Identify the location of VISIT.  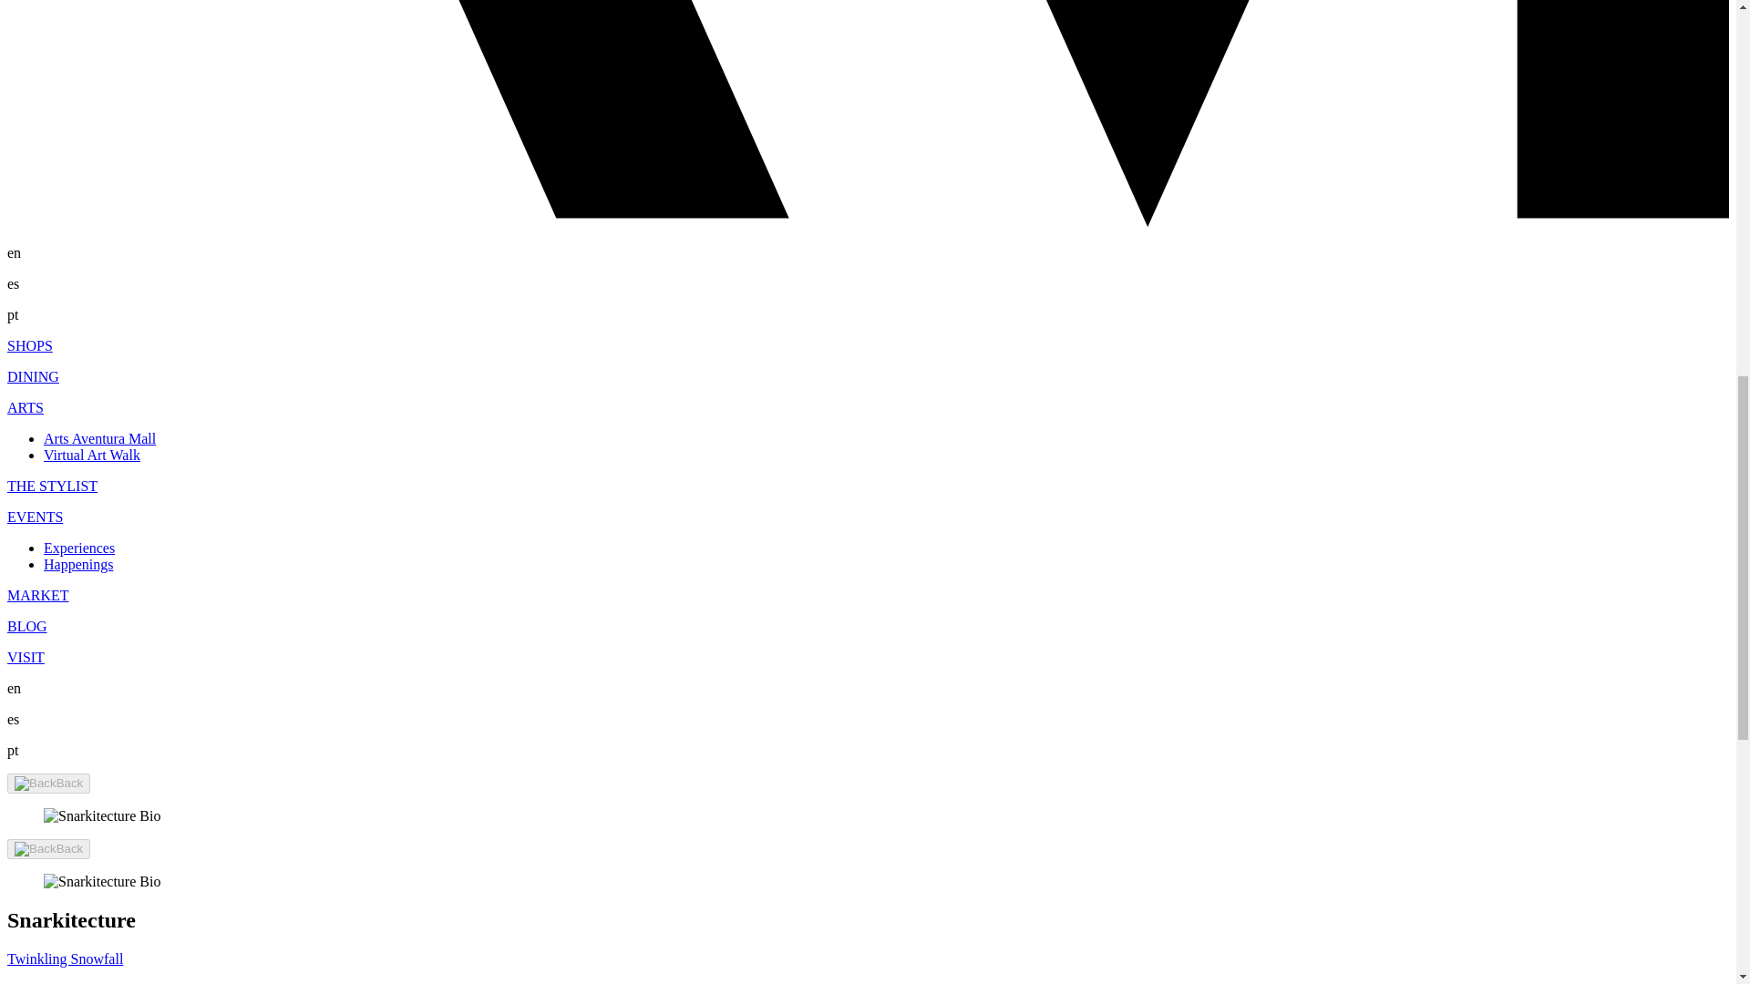
(26, 657).